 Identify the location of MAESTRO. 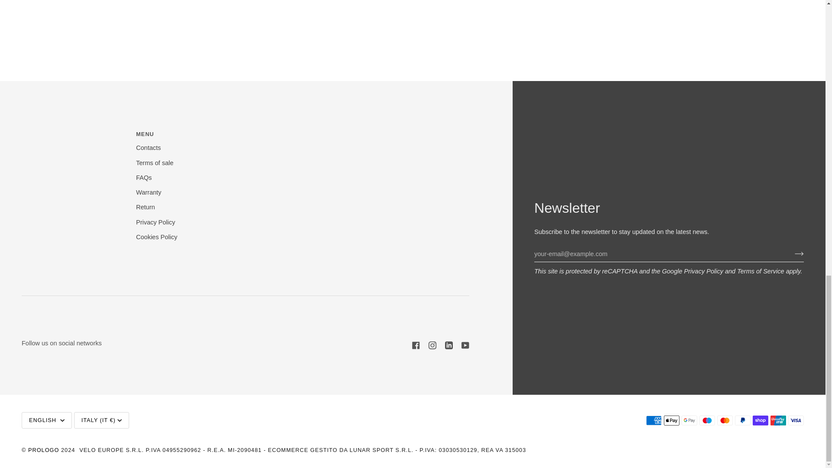
(707, 420).